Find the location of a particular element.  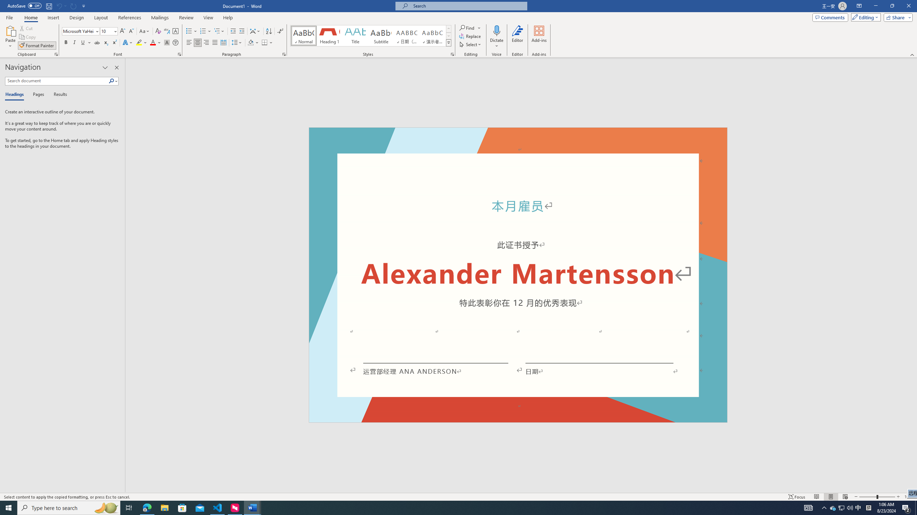

Align Right is located at coordinates (206, 43).